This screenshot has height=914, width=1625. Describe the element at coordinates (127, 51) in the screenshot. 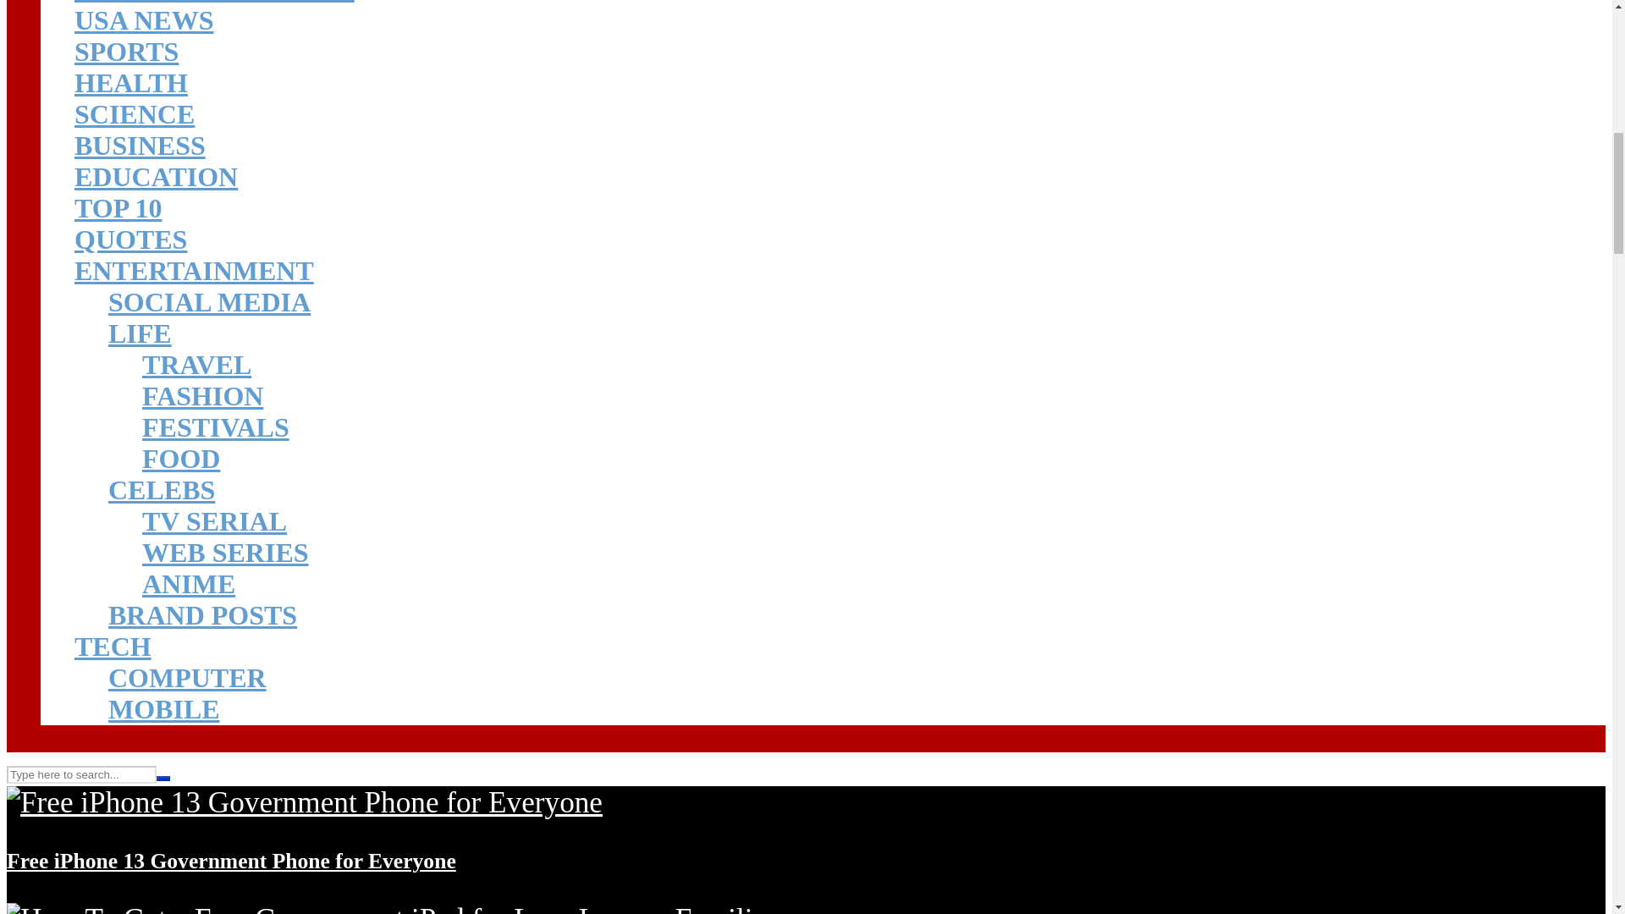

I see `SPORTS` at that location.